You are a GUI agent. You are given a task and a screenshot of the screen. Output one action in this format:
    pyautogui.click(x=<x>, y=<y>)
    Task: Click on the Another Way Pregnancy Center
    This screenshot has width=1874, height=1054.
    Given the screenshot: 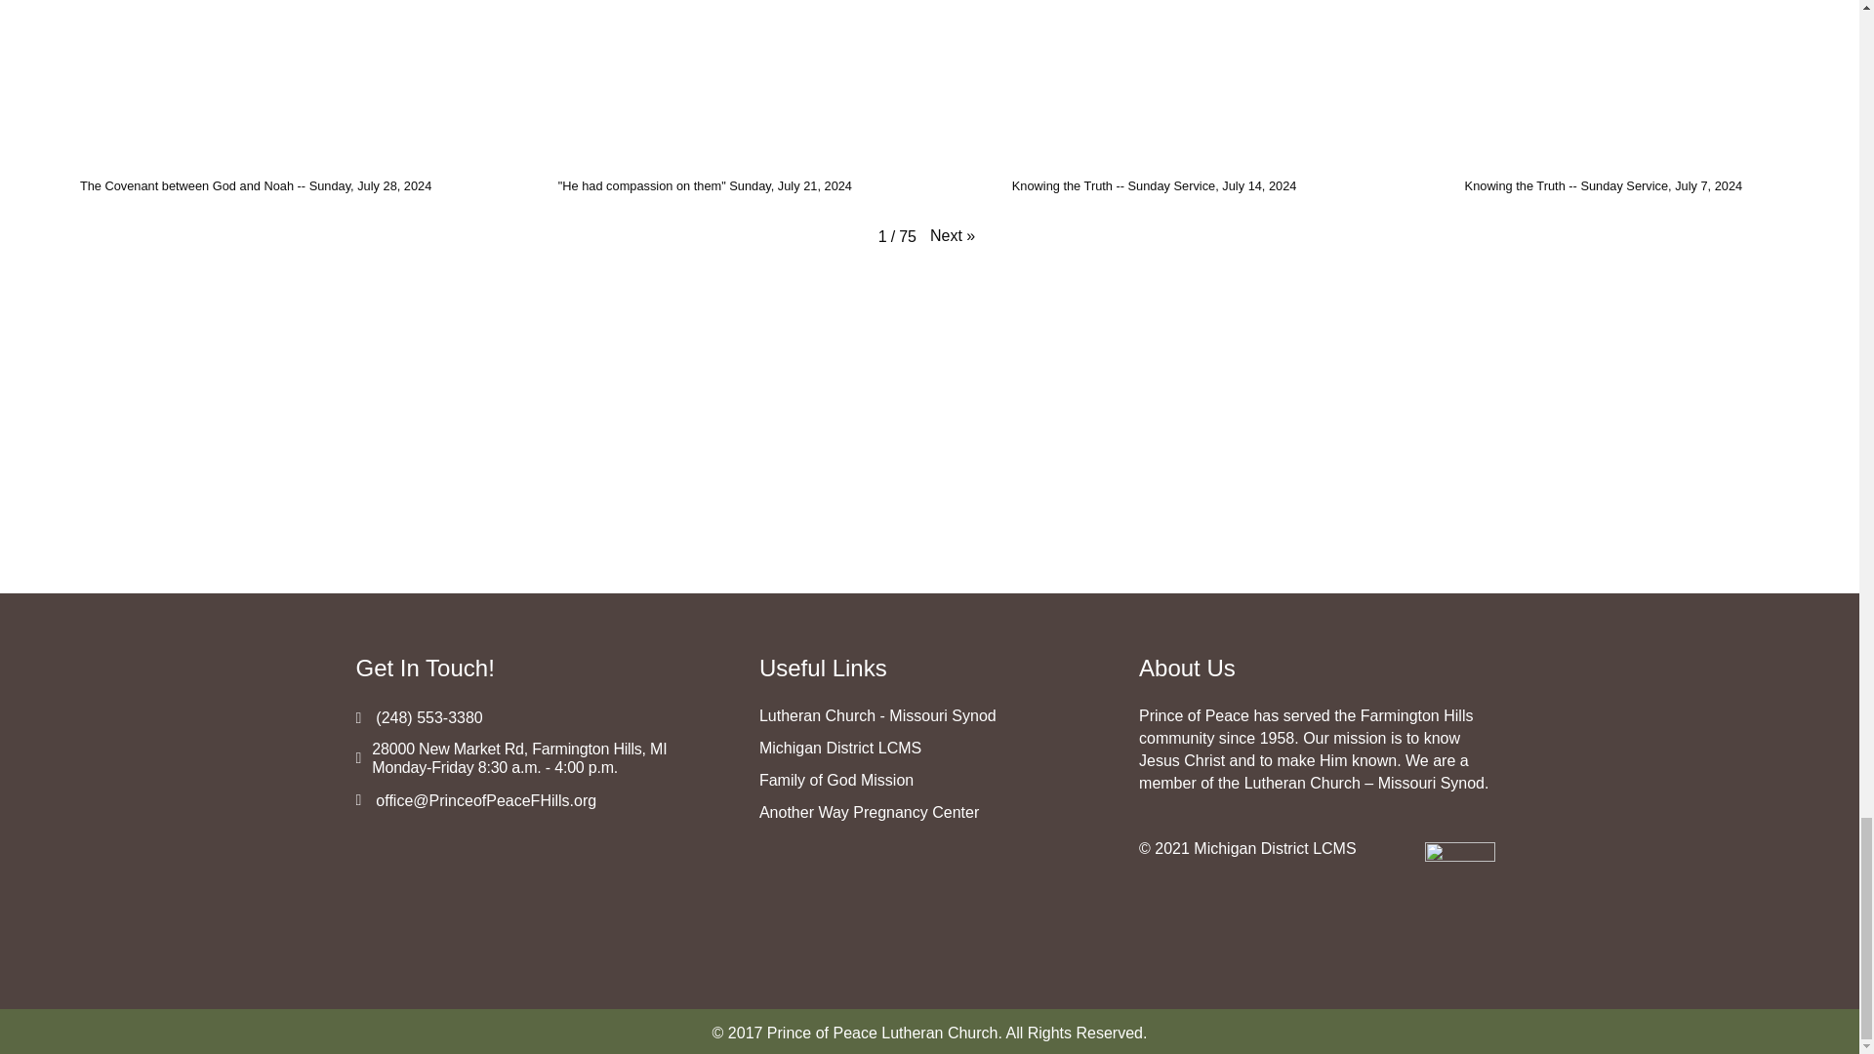 What is the action you would take?
    pyautogui.click(x=869, y=812)
    